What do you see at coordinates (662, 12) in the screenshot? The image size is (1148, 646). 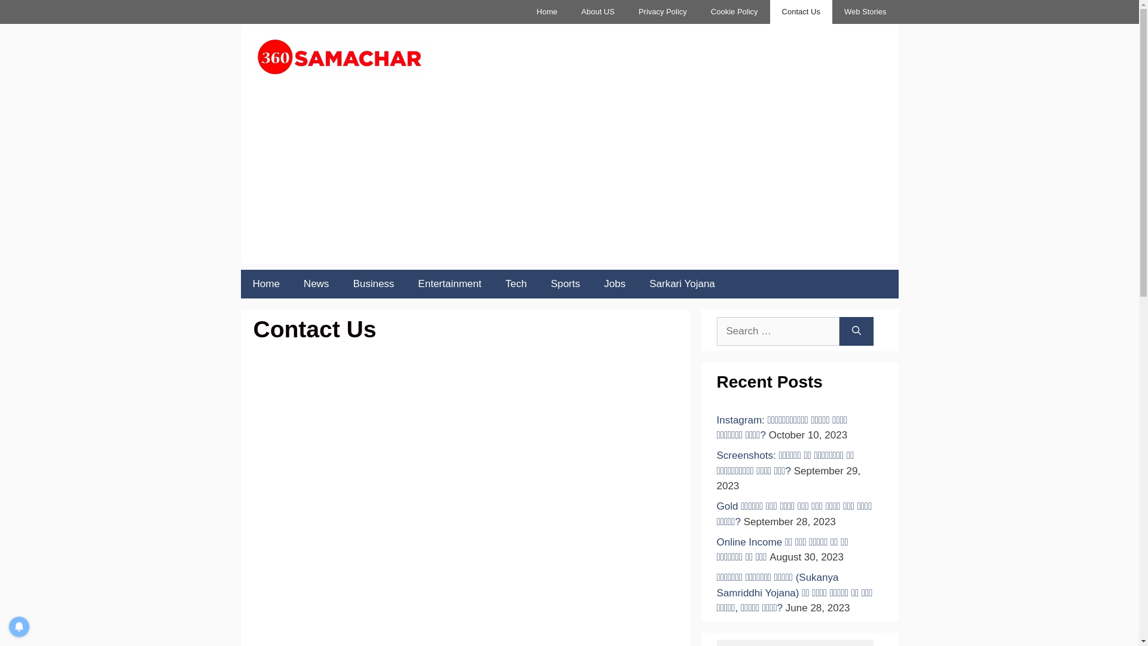 I see `Privacy Policy` at bounding box center [662, 12].